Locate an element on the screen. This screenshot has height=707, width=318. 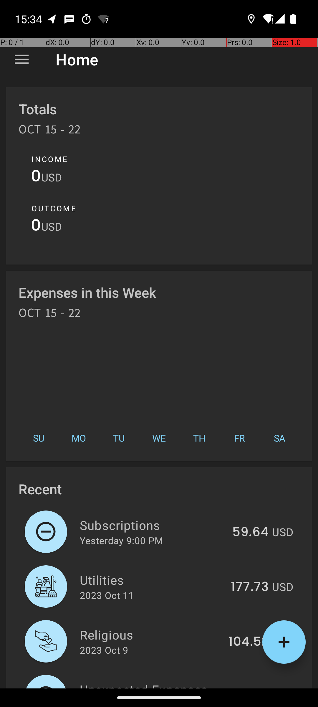
Yesterday 9:00 PM is located at coordinates (121, 540).